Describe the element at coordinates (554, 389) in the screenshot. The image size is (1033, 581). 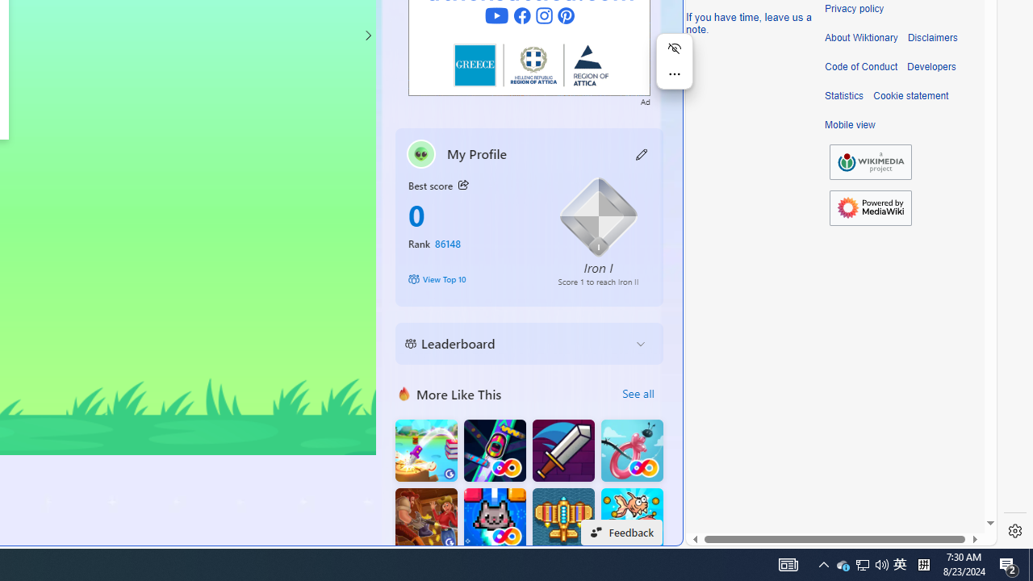
I see `google_privacy_policy_zh-CN.pdf` at that location.